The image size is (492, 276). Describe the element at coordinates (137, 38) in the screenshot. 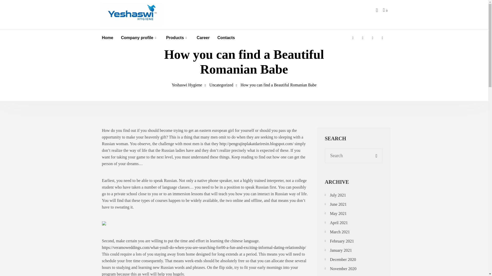

I see `Company profile` at that location.